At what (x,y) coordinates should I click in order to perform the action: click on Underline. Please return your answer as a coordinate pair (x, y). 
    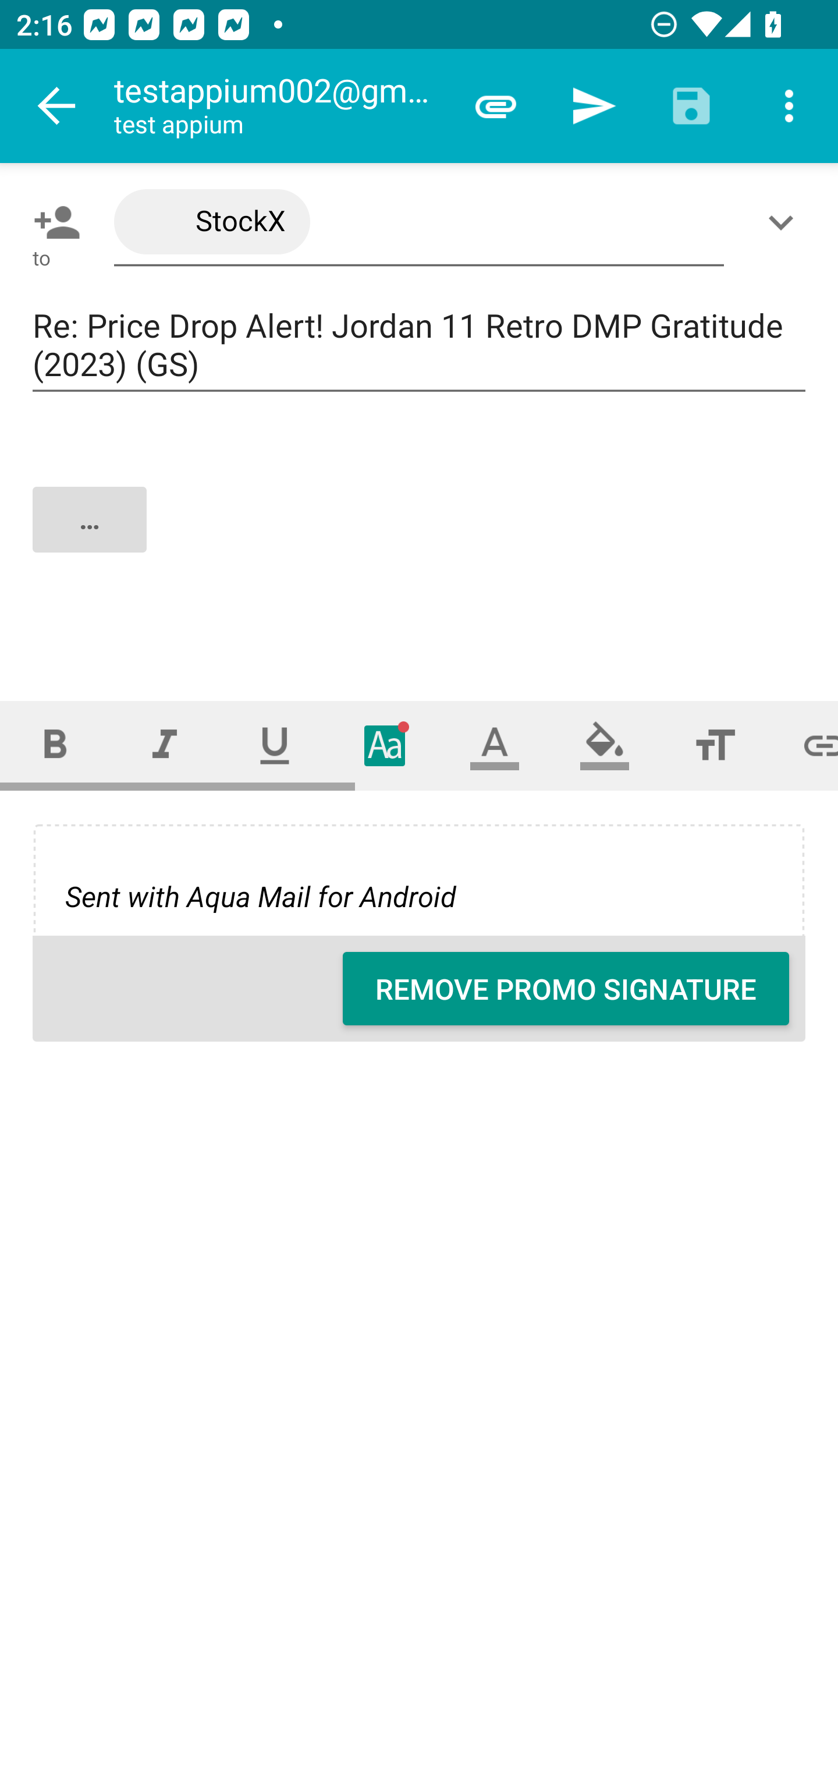
    Looking at the image, I should click on (275, 745).